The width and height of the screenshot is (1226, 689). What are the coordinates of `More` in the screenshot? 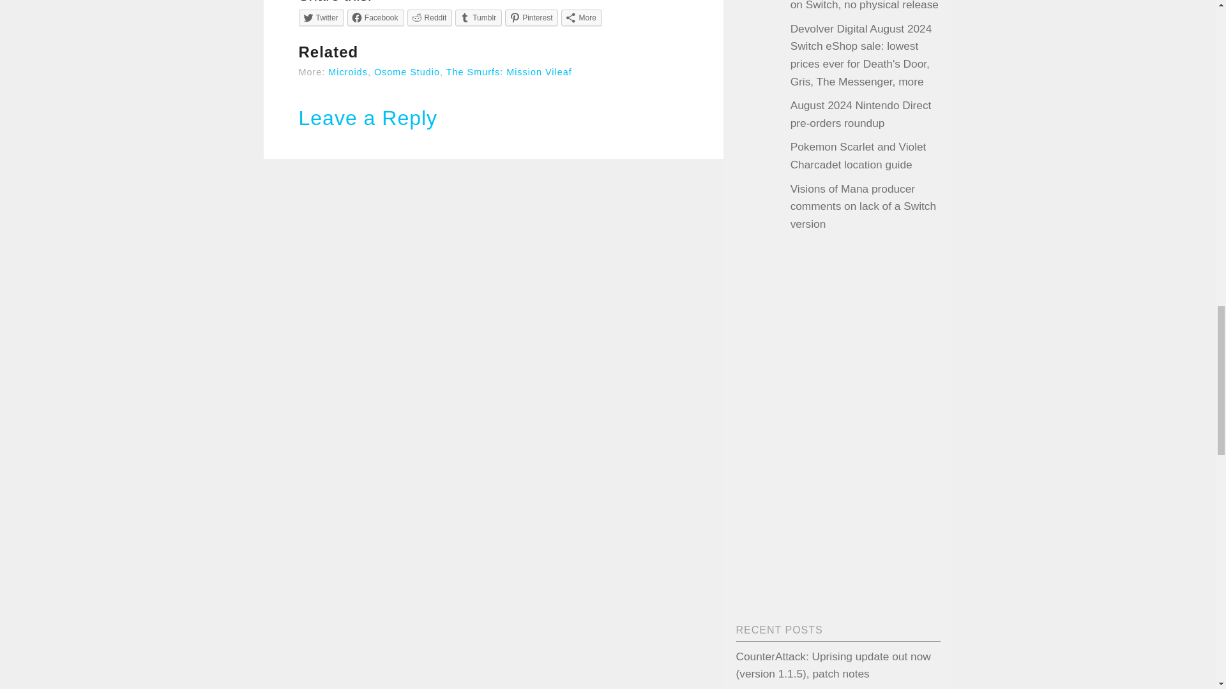 It's located at (581, 18).